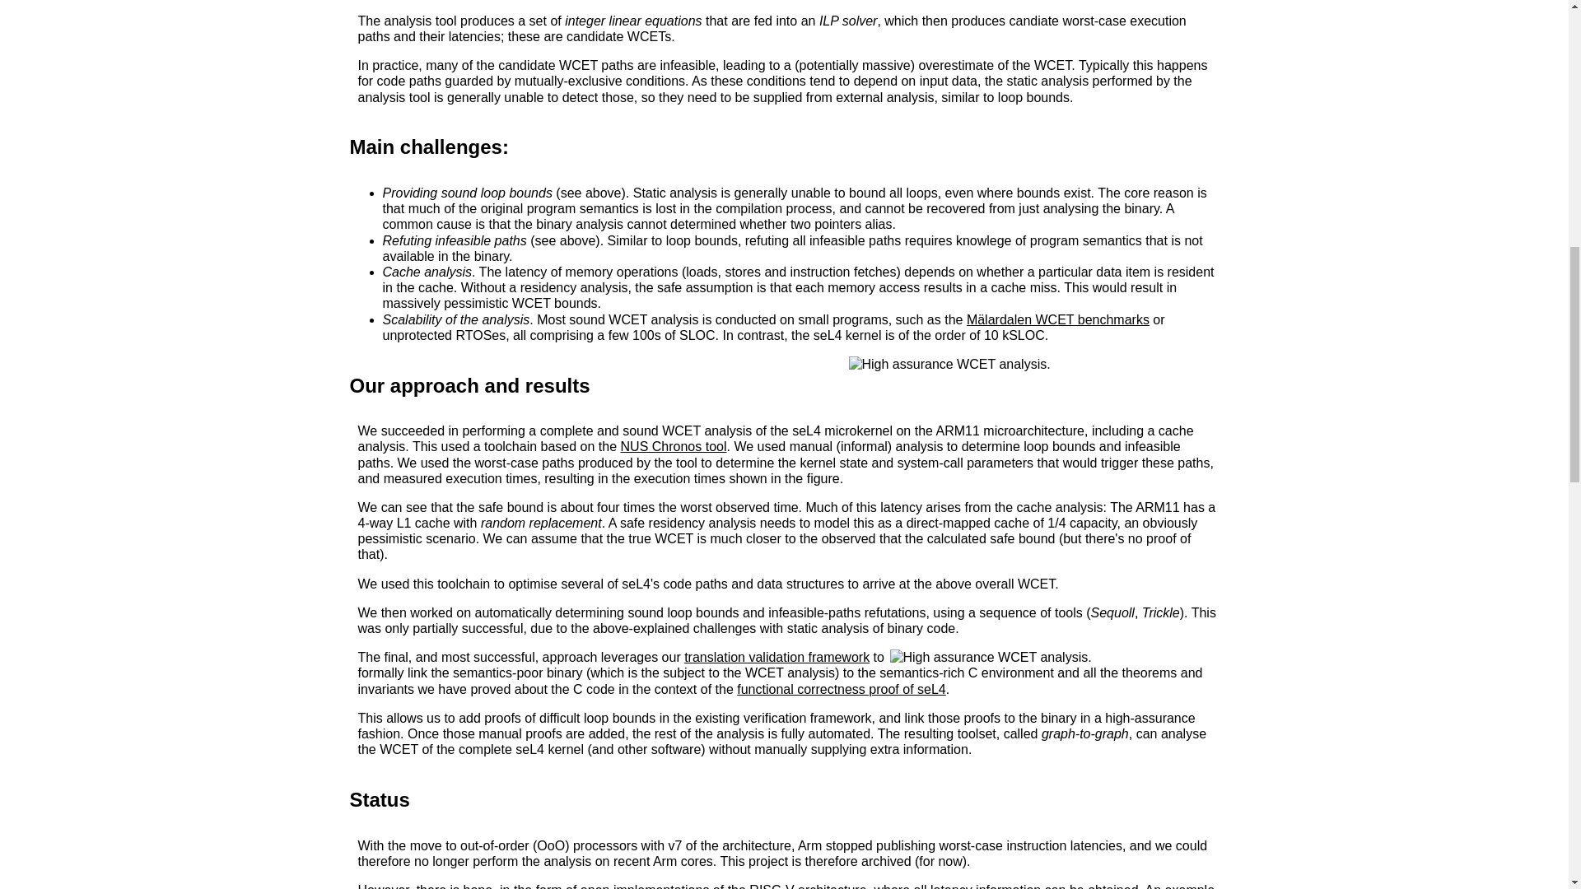 The width and height of the screenshot is (1581, 889). Describe the element at coordinates (674, 446) in the screenshot. I see `NUS Chronos tool` at that location.